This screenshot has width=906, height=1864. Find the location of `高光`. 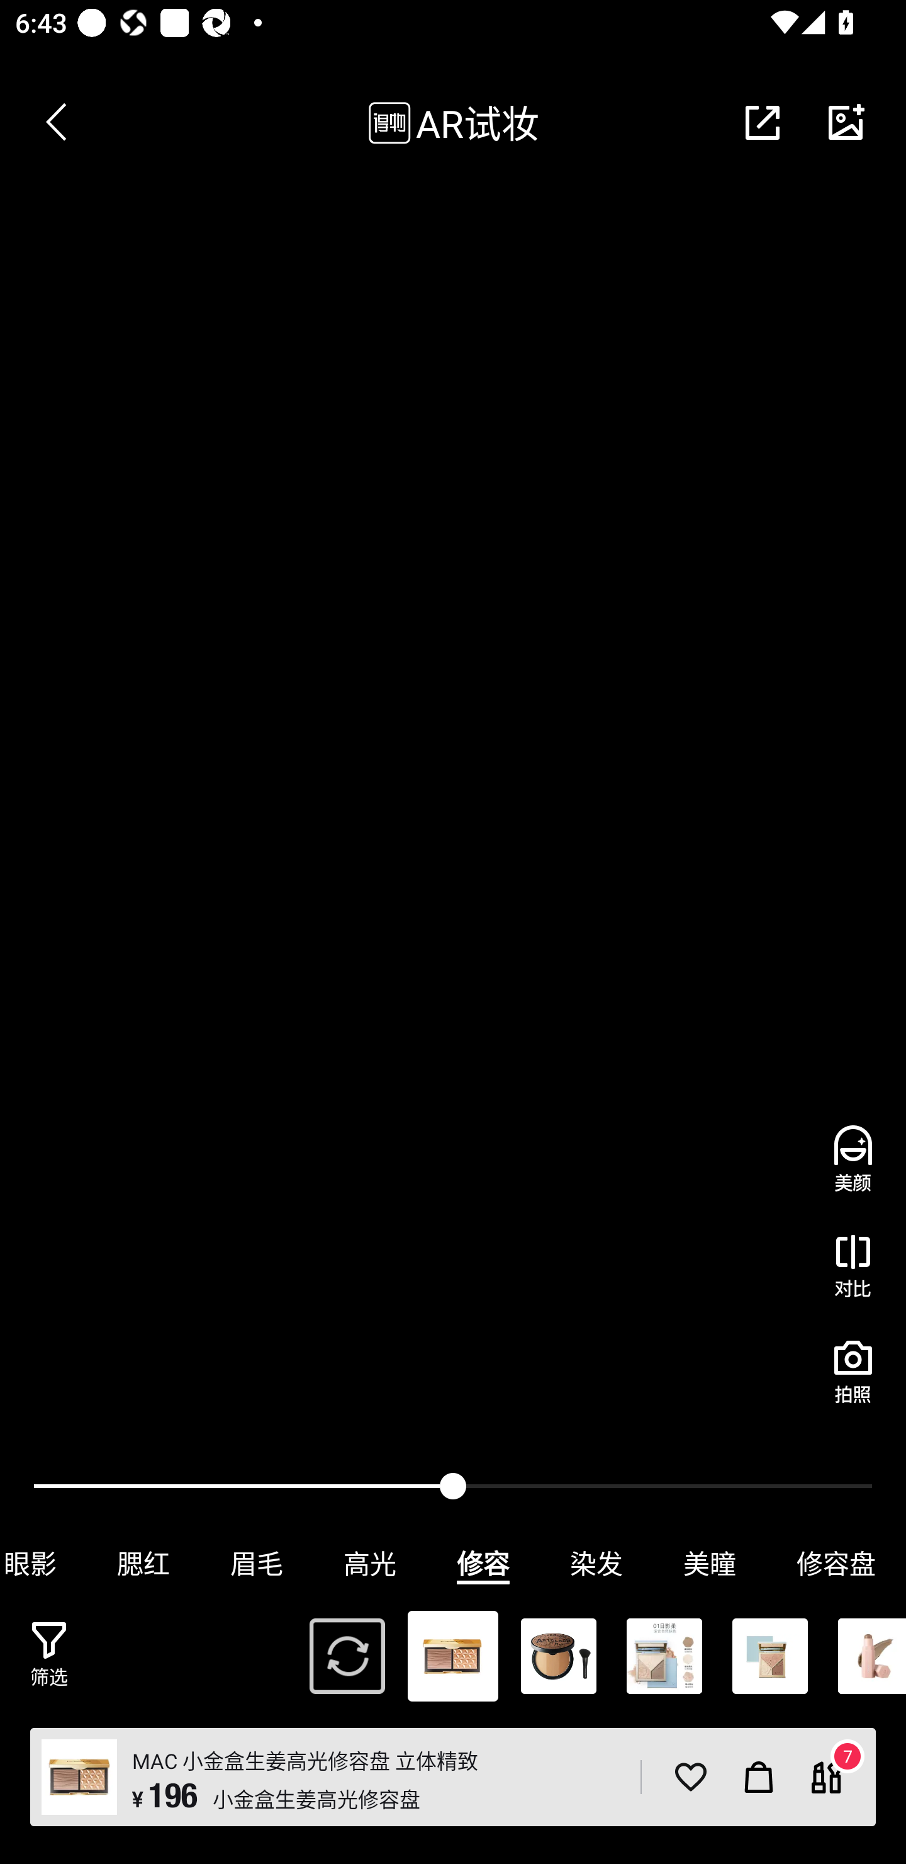

高光 is located at coordinates (370, 1564).